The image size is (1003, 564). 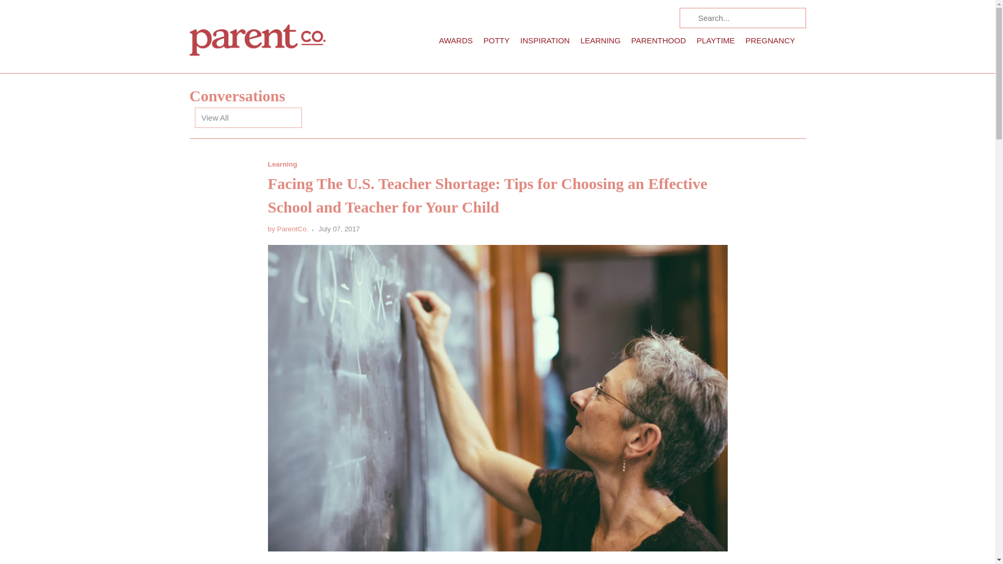 What do you see at coordinates (282, 164) in the screenshot?
I see `Conversations tagged Learning` at bounding box center [282, 164].